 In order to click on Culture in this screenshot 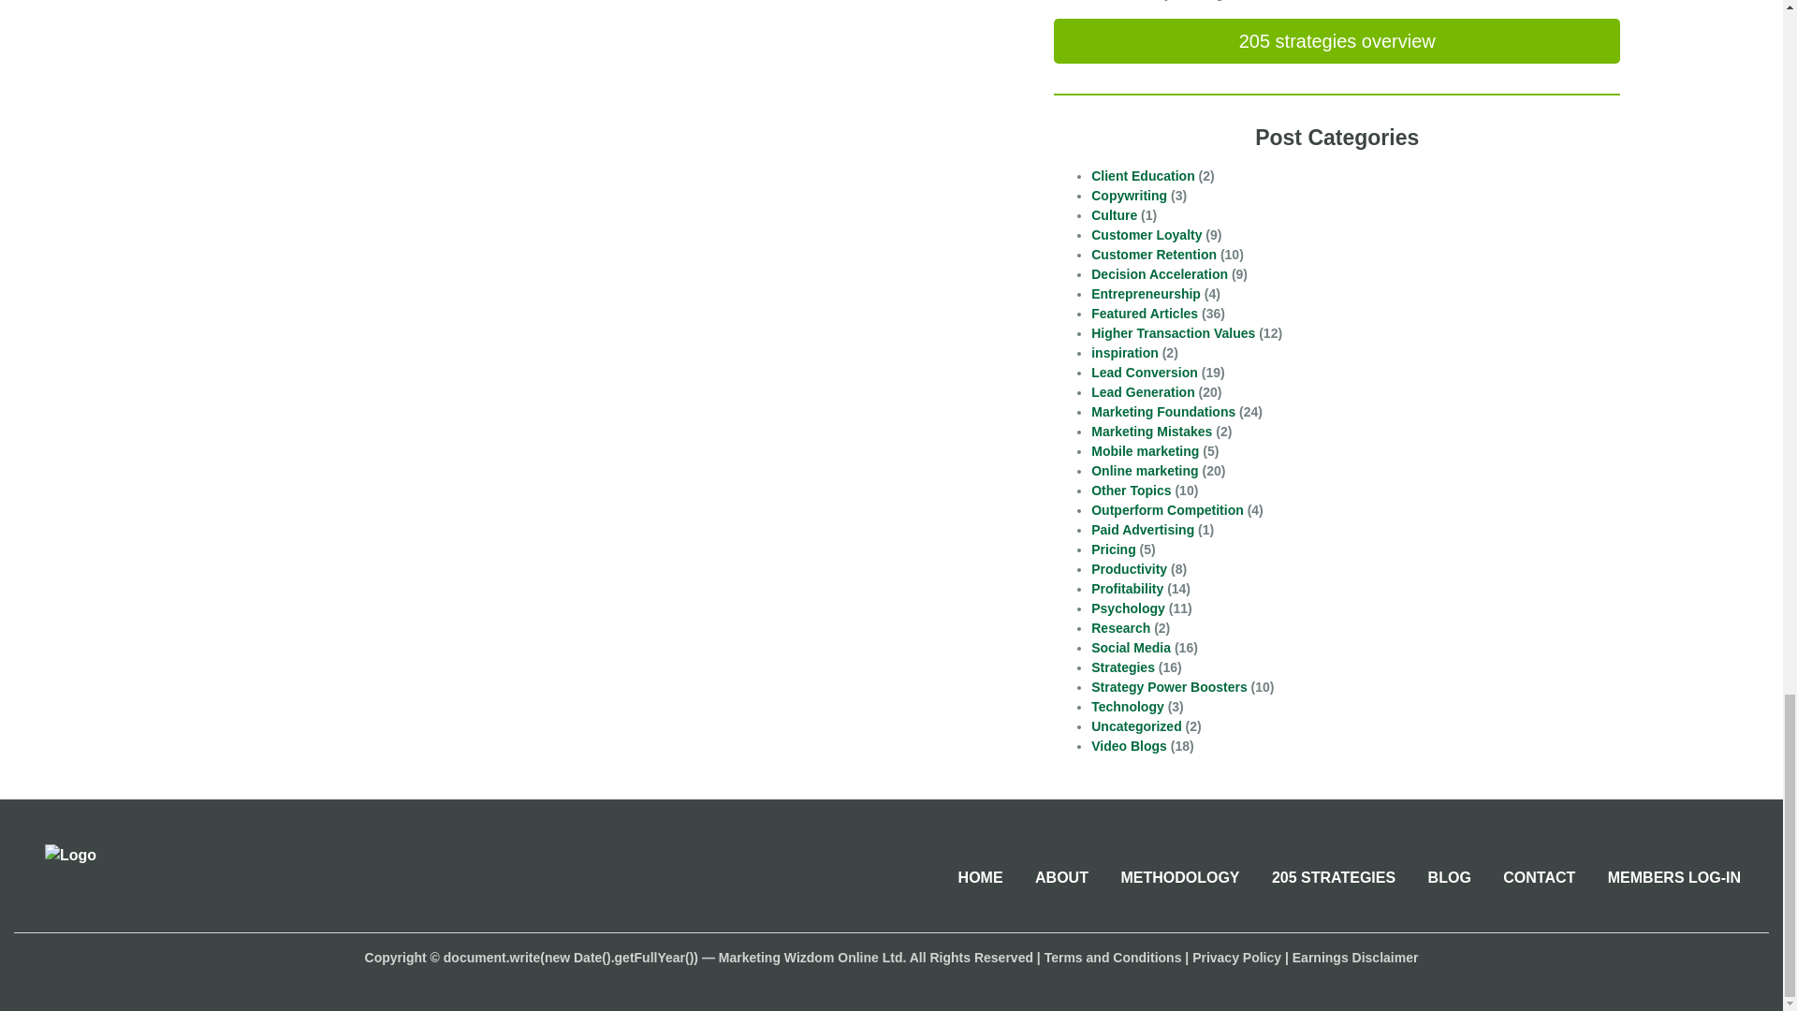, I will do `click(1114, 215)`.